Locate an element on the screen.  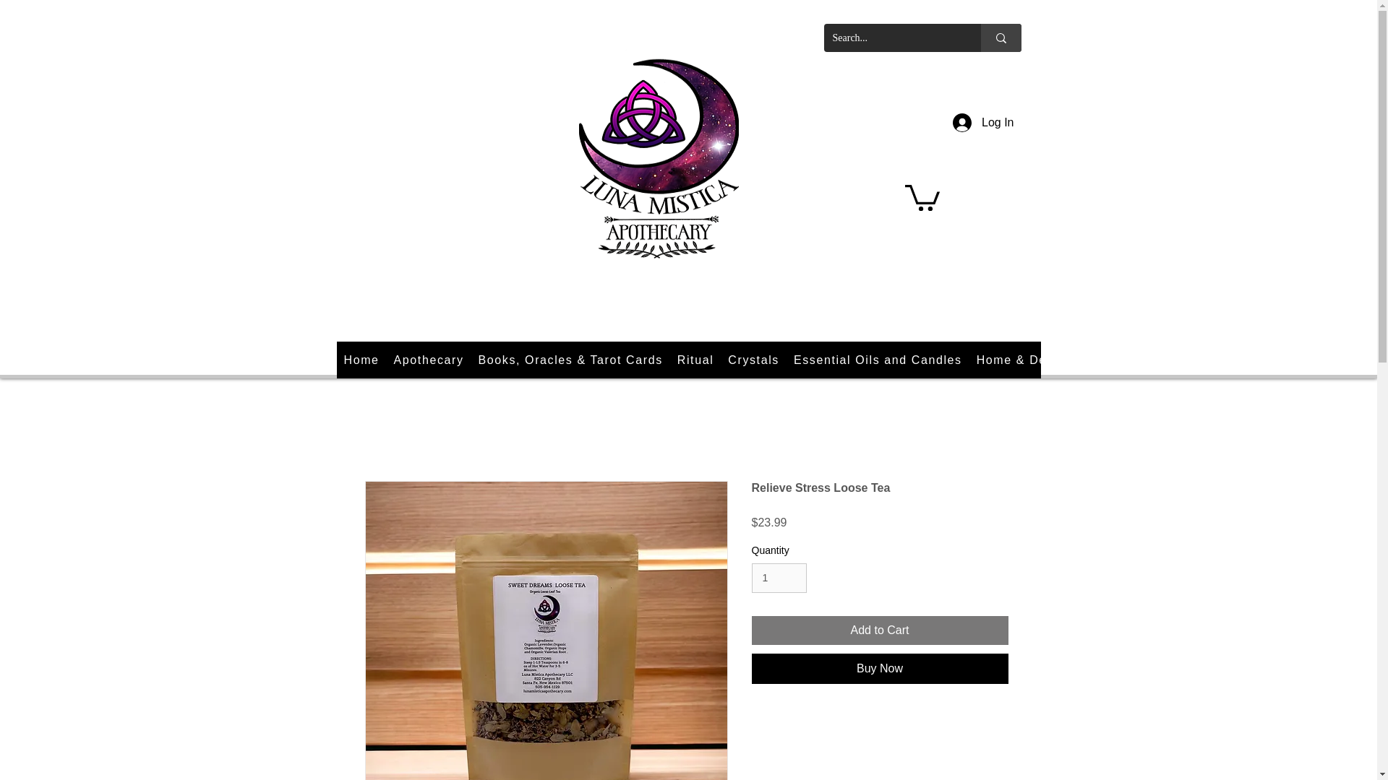
Add to Cart is located at coordinates (881, 630).